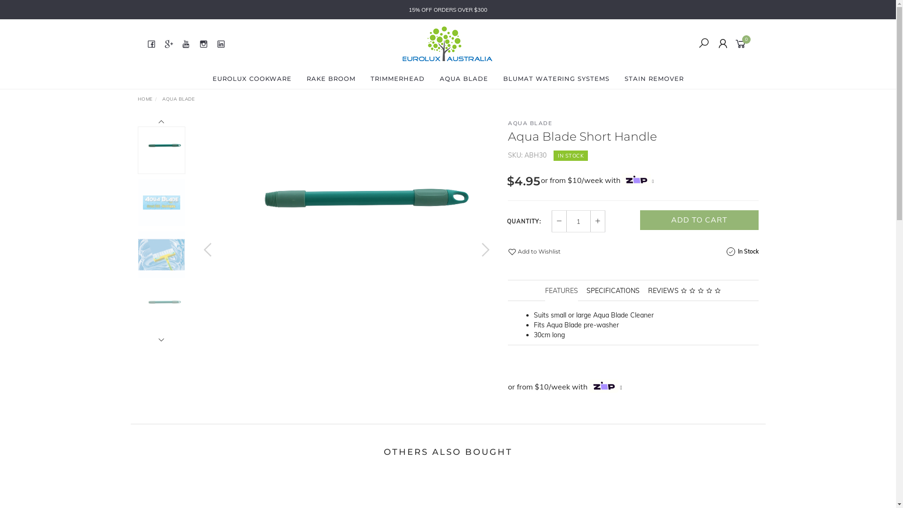  I want to click on Large View, so click(162, 255).